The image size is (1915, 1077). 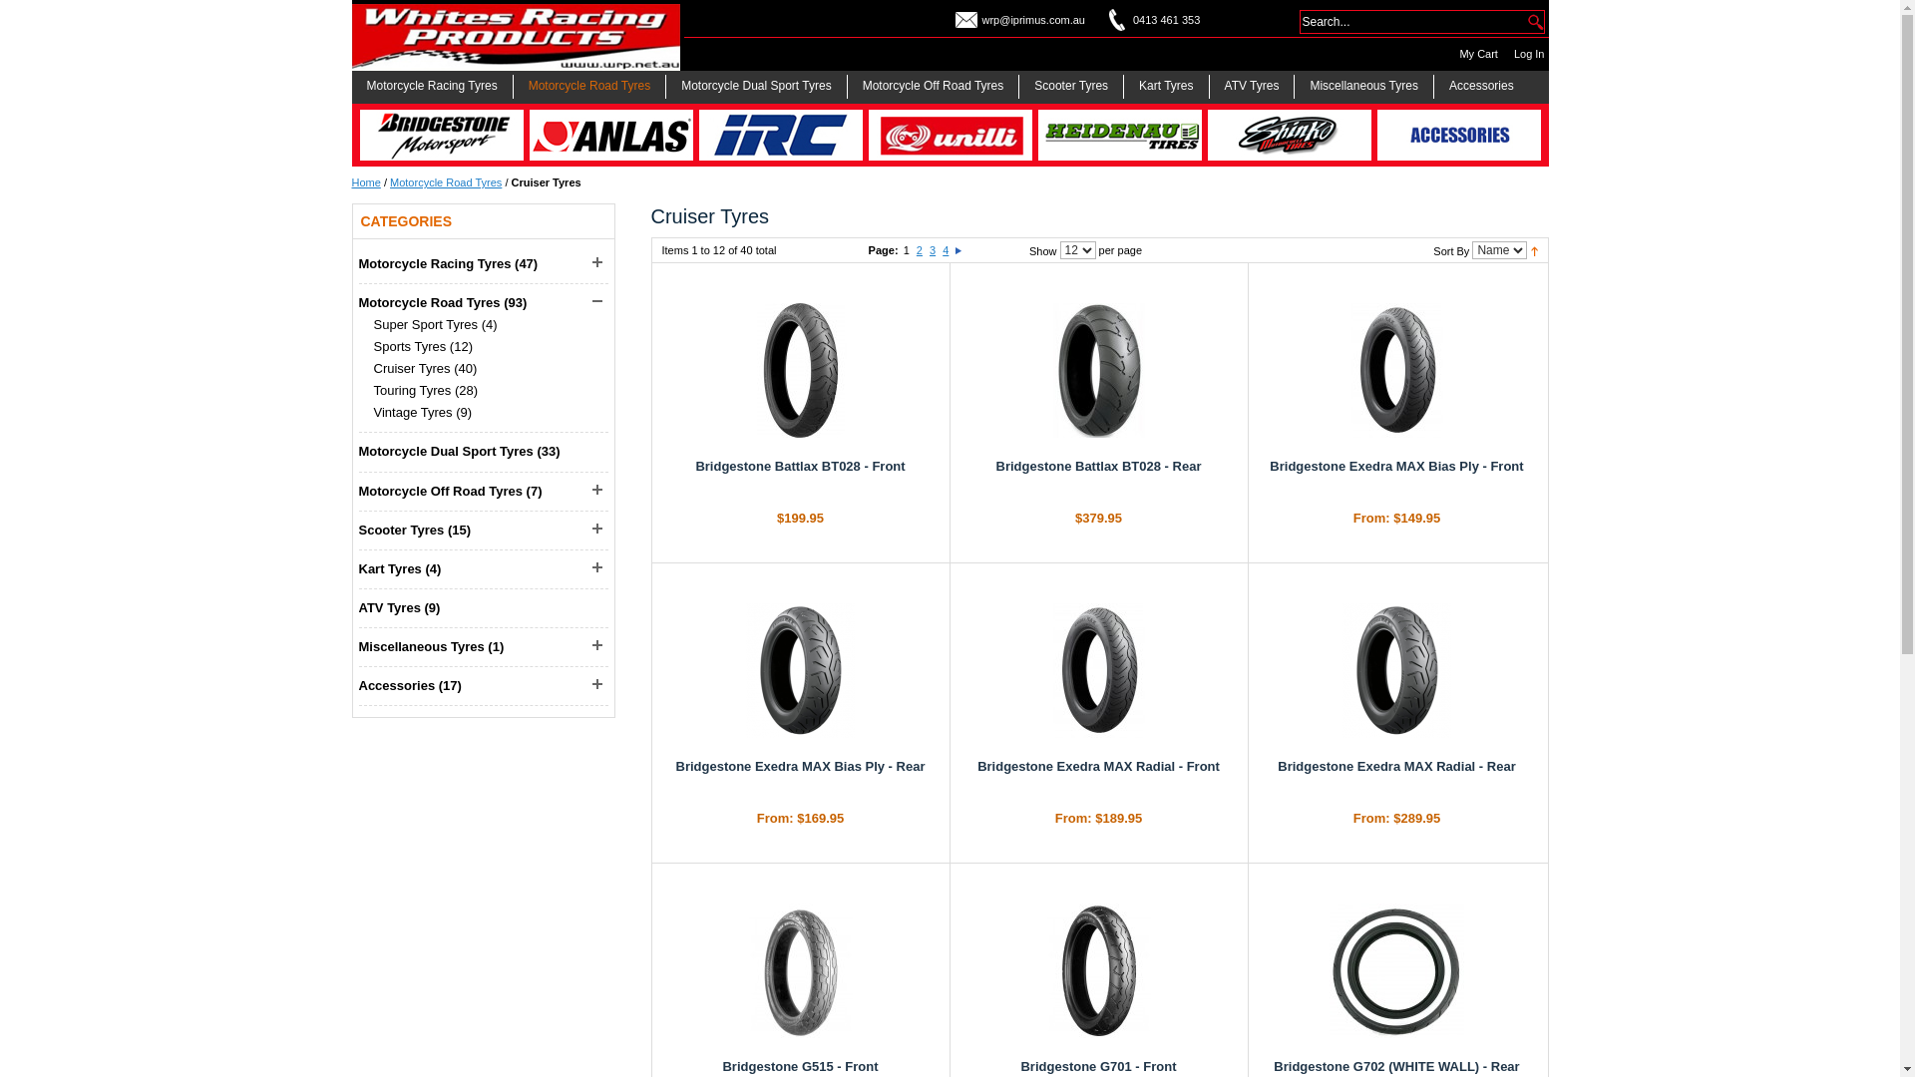 What do you see at coordinates (1396, 1067) in the screenshot?
I see `Bridgestone G702 (WHITE WALL) - Rear` at bounding box center [1396, 1067].